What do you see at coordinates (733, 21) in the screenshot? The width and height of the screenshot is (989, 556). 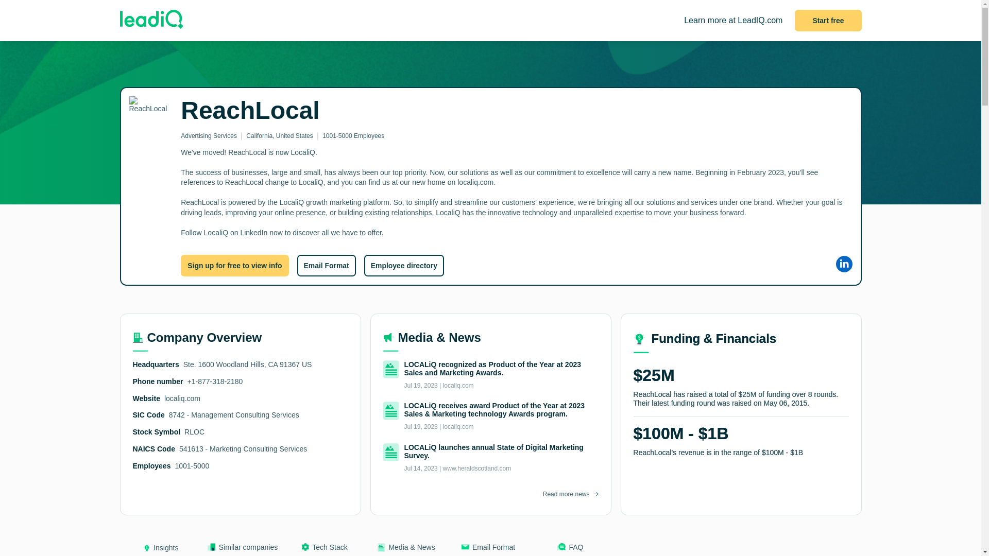 I see `Learn more at LeadIQ.com` at bounding box center [733, 21].